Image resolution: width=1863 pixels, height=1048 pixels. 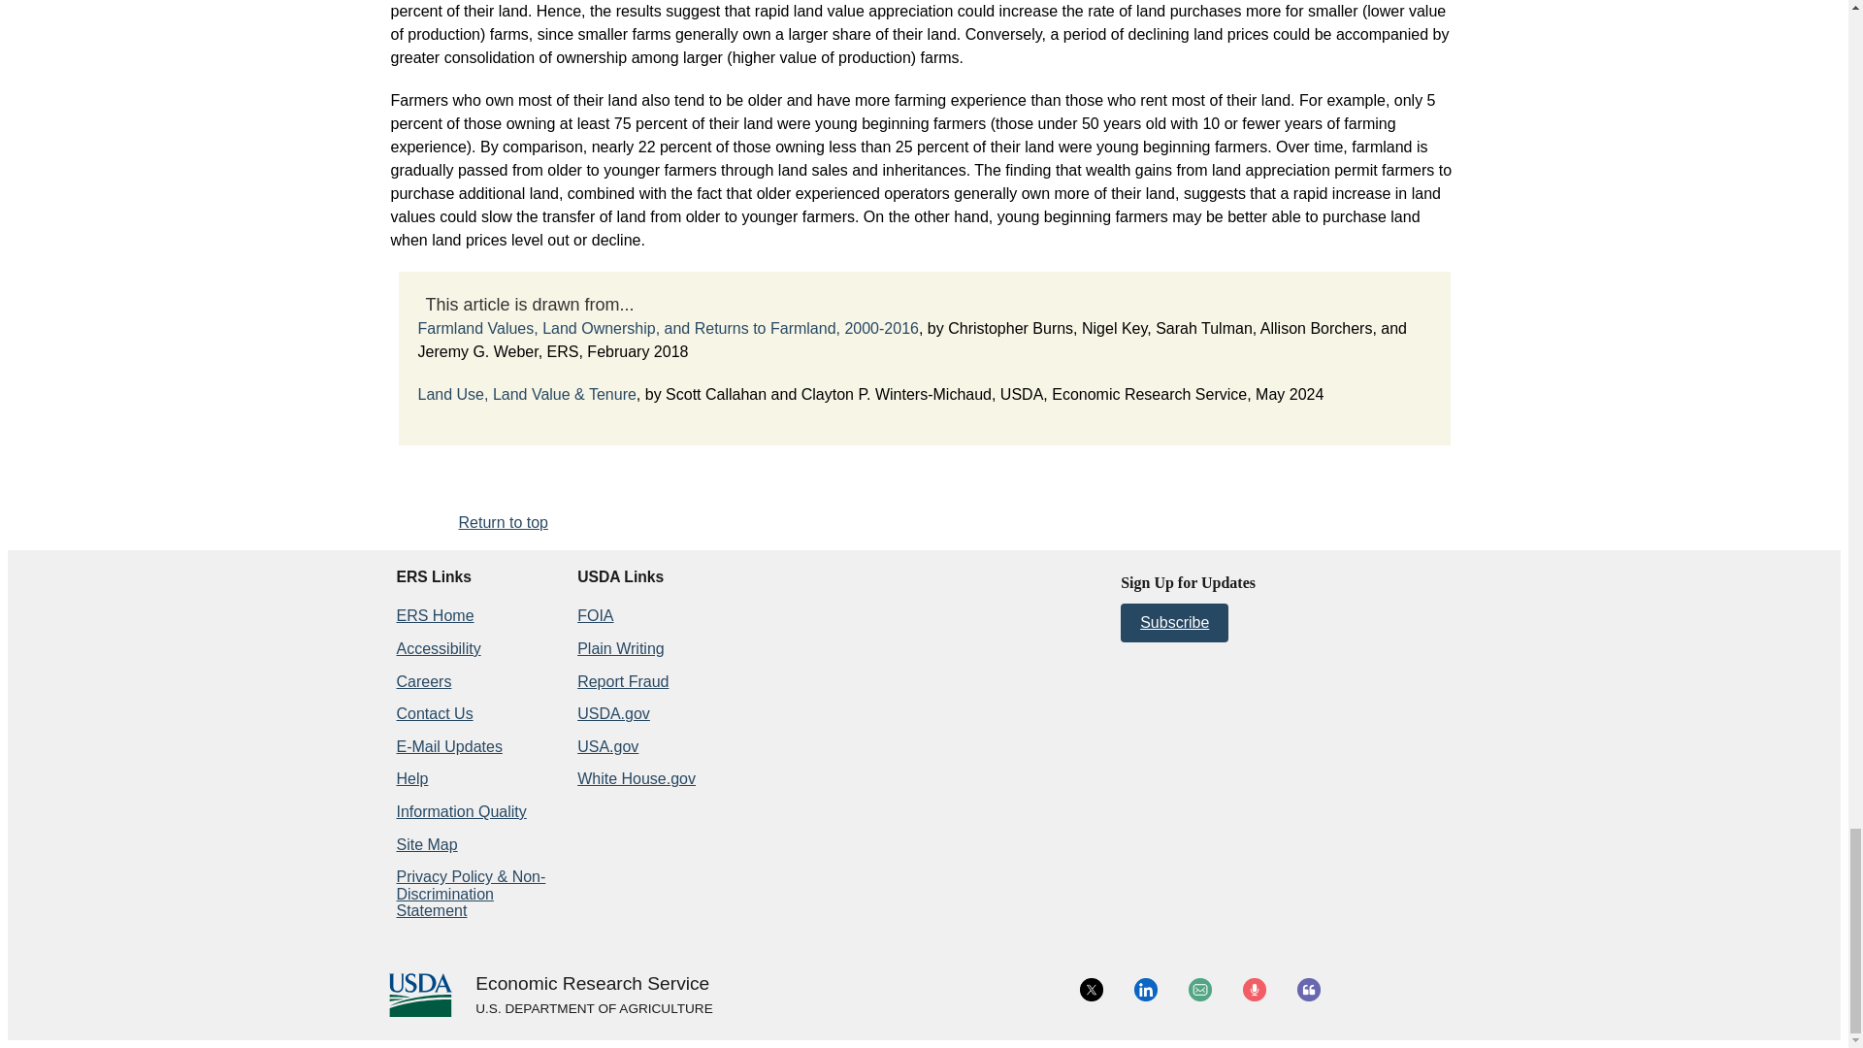 What do you see at coordinates (1199, 990) in the screenshot?
I see `Email Icon` at bounding box center [1199, 990].